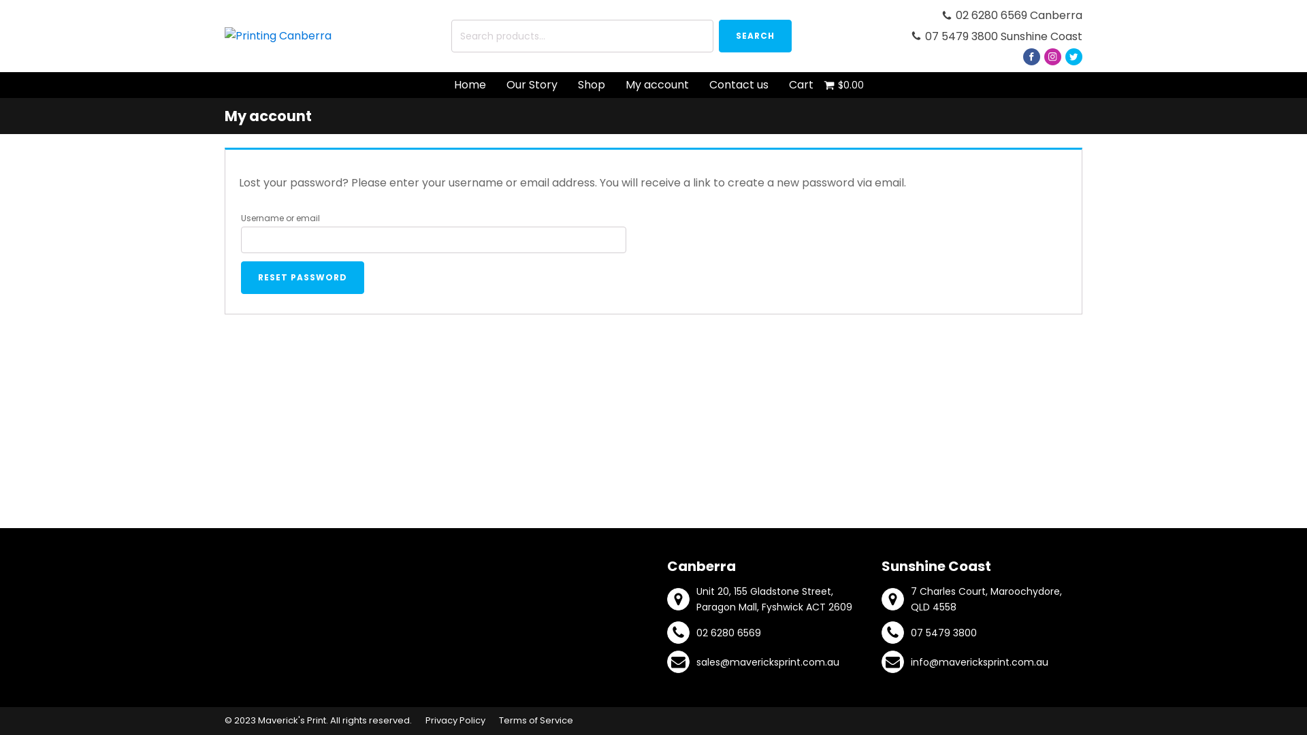  I want to click on Home, so click(470, 85).